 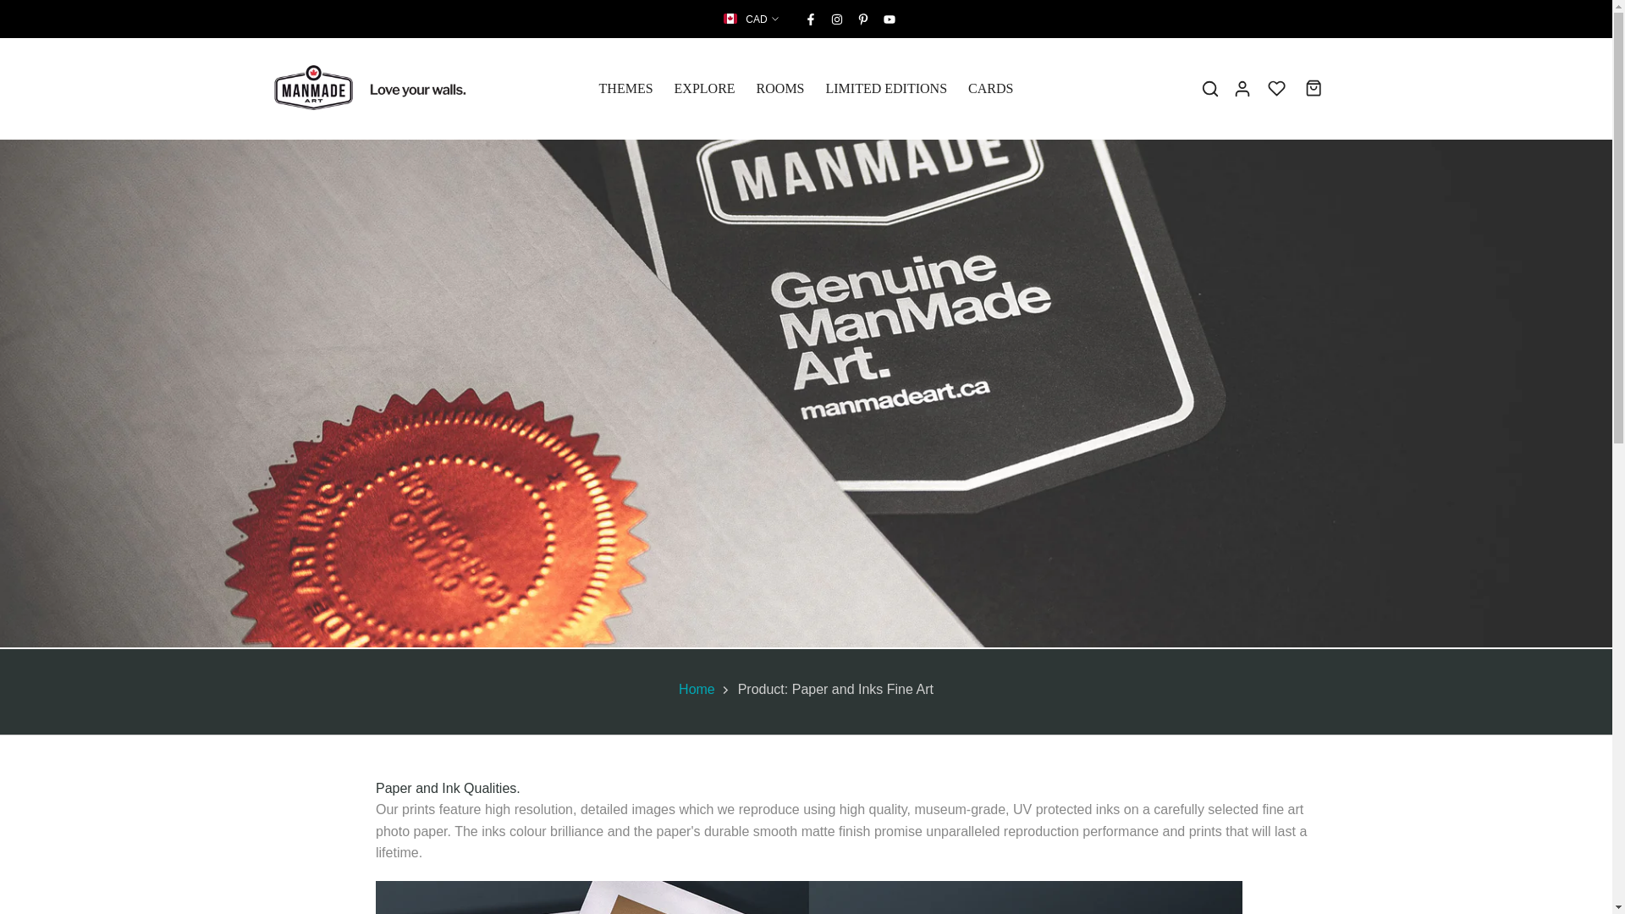 What do you see at coordinates (780, 88) in the screenshot?
I see `ROOMS` at bounding box center [780, 88].